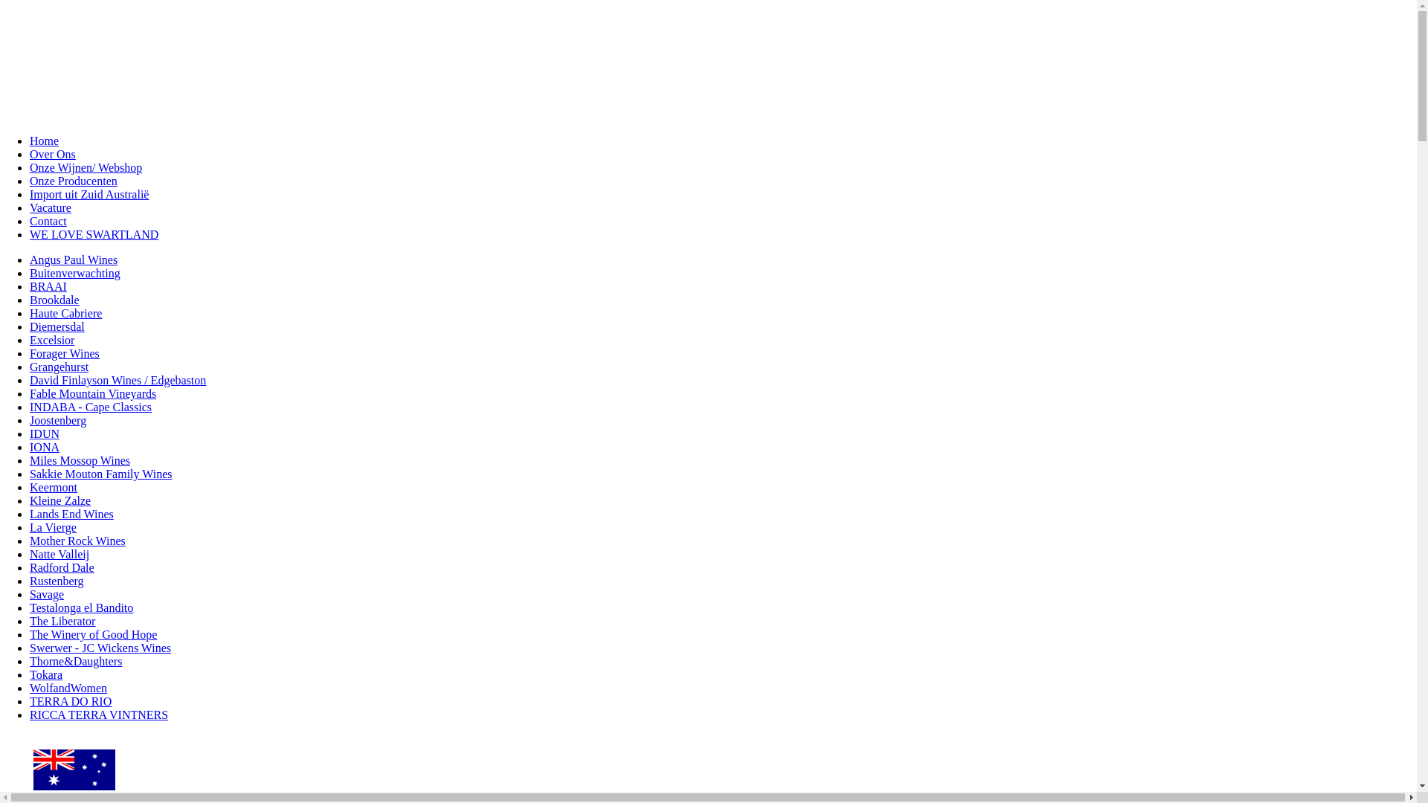  What do you see at coordinates (51, 208) in the screenshot?
I see `Vacature` at bounding box center [51, 208].